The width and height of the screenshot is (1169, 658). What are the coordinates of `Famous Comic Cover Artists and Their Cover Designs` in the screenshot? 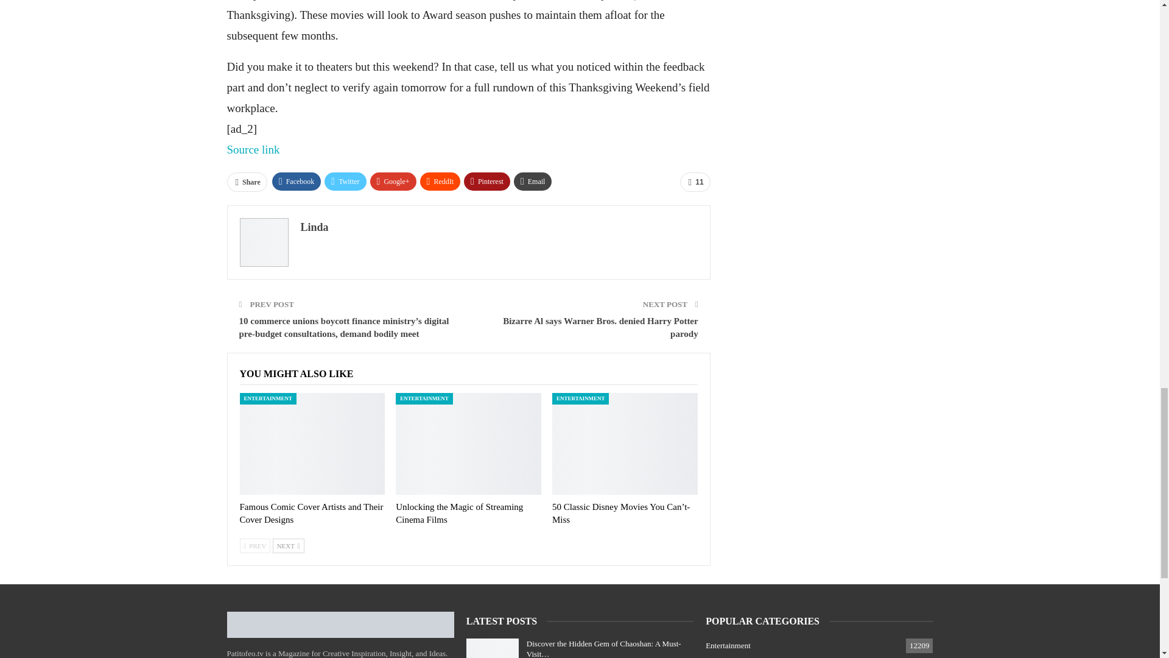 It's located at (311, 513).